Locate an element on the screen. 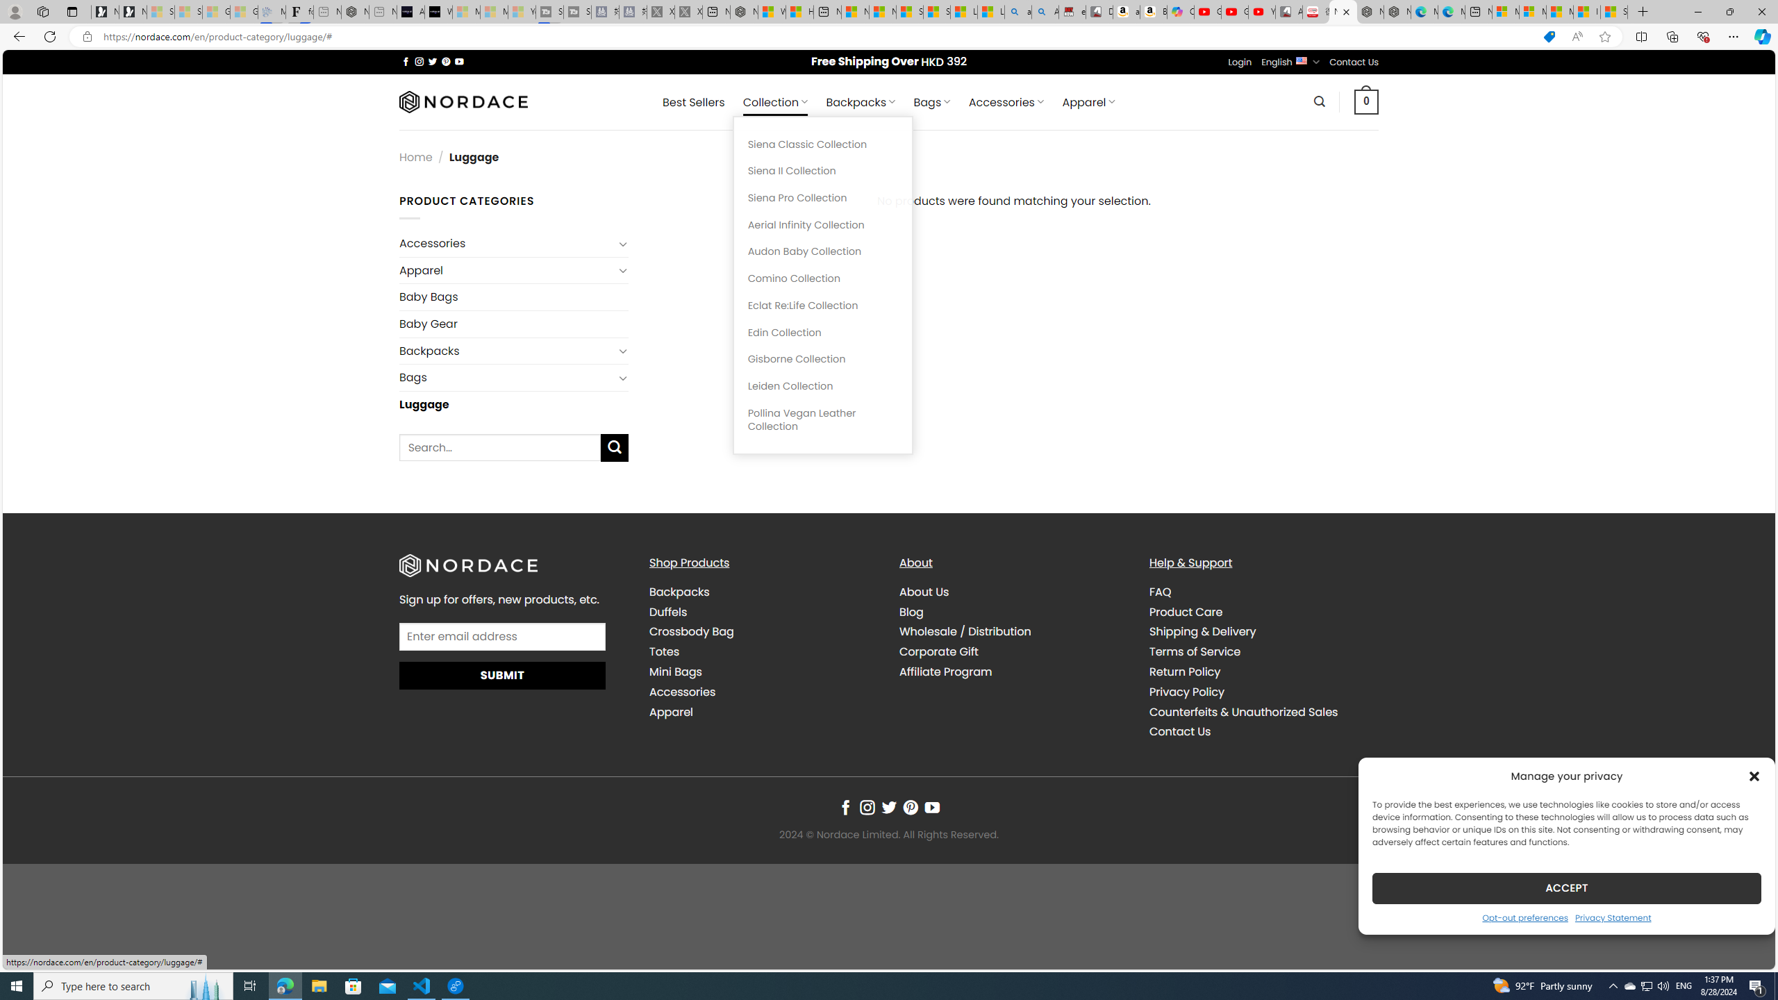 This screenshot has height=1000, width=1778. Nordace - Luggage is located at coordinates (1343, 12).